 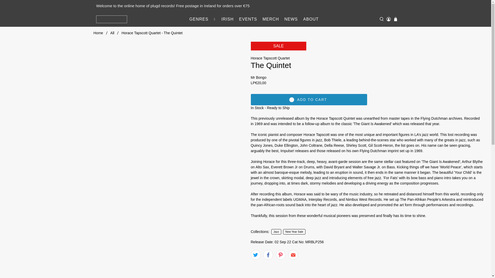 I want to click on Share this on Twitter, so click(x=255, y=255).